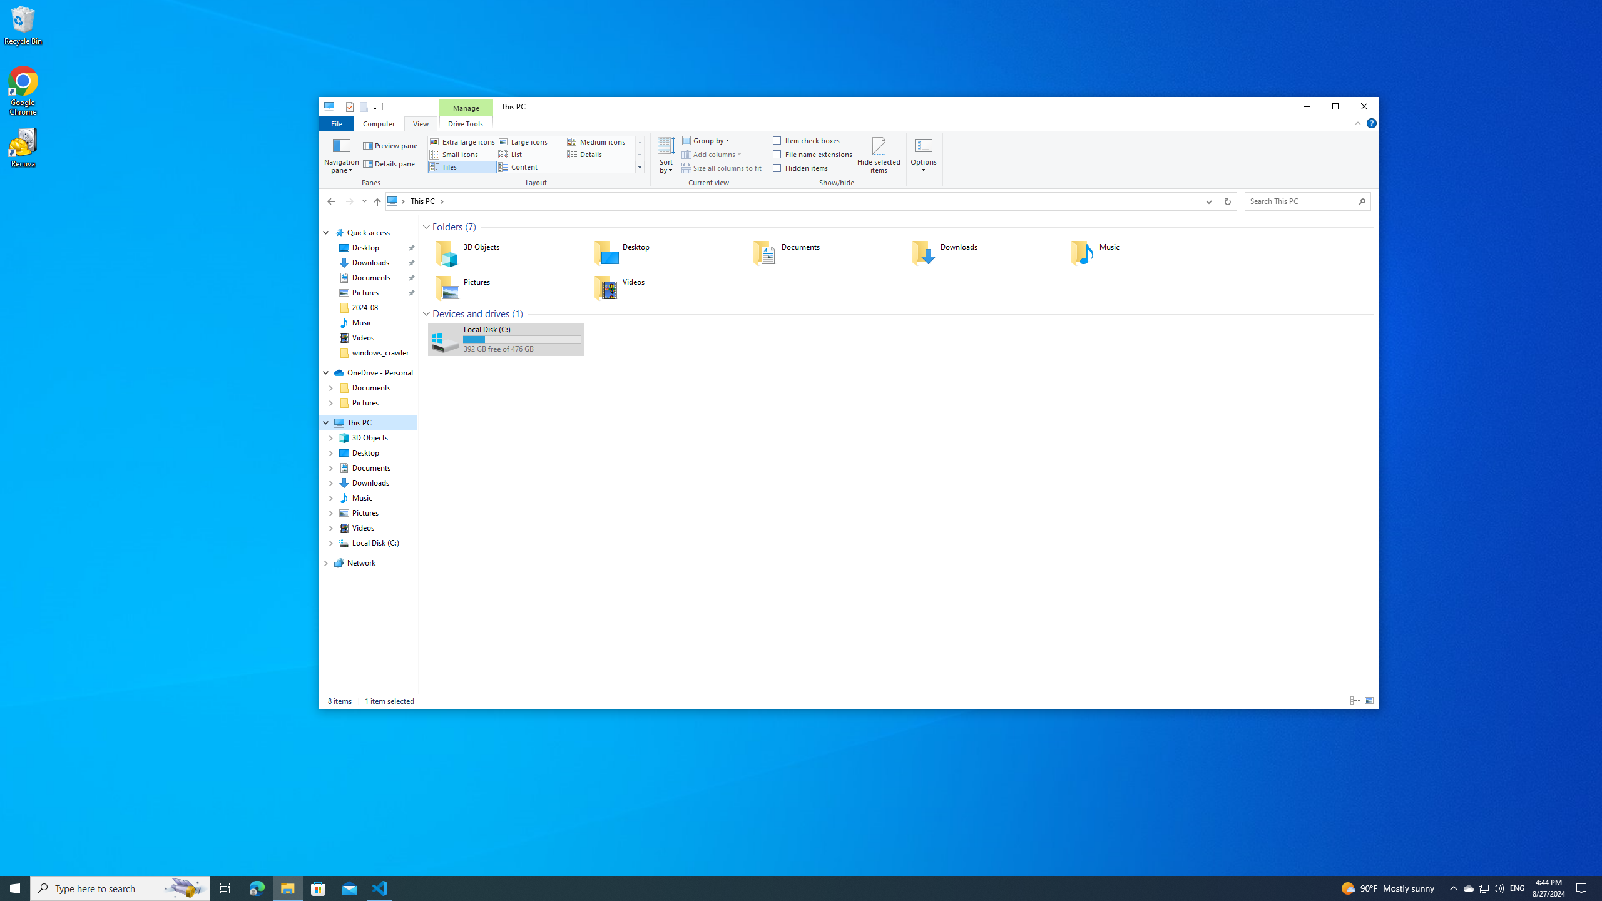 The height and width of the screenshot is (901, 1602). Describe the element at coordinates (349, 106) in the screenshot. I see `Properties` at that location.